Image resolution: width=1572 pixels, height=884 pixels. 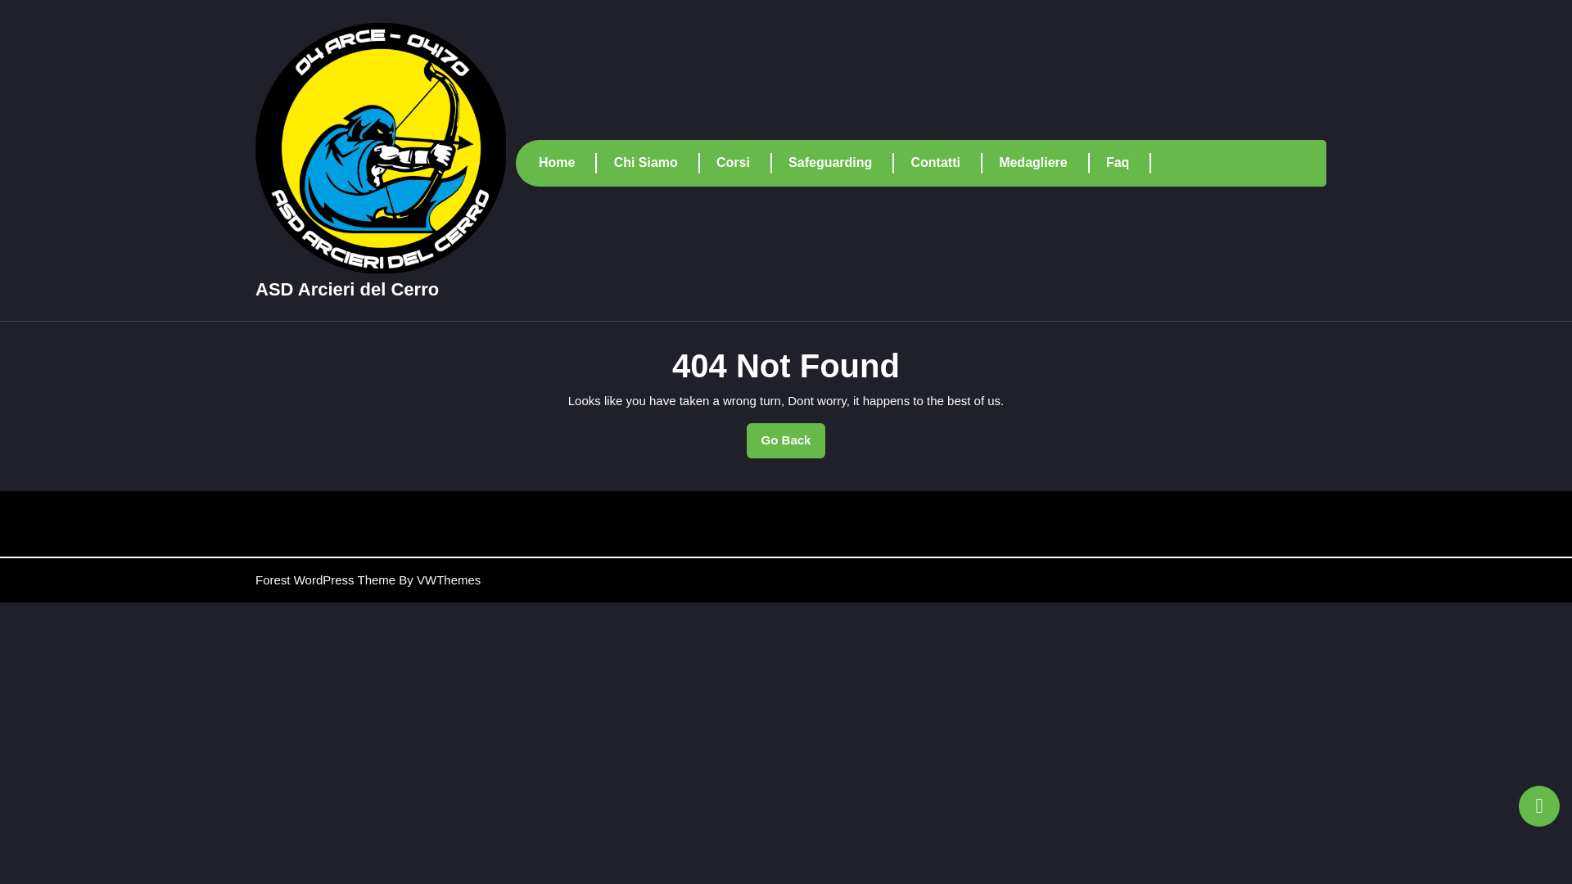 What do you see at coordinates (657, 162) in the screenshot?
I see `Chi Siamo` at bounding box center [657, 162].